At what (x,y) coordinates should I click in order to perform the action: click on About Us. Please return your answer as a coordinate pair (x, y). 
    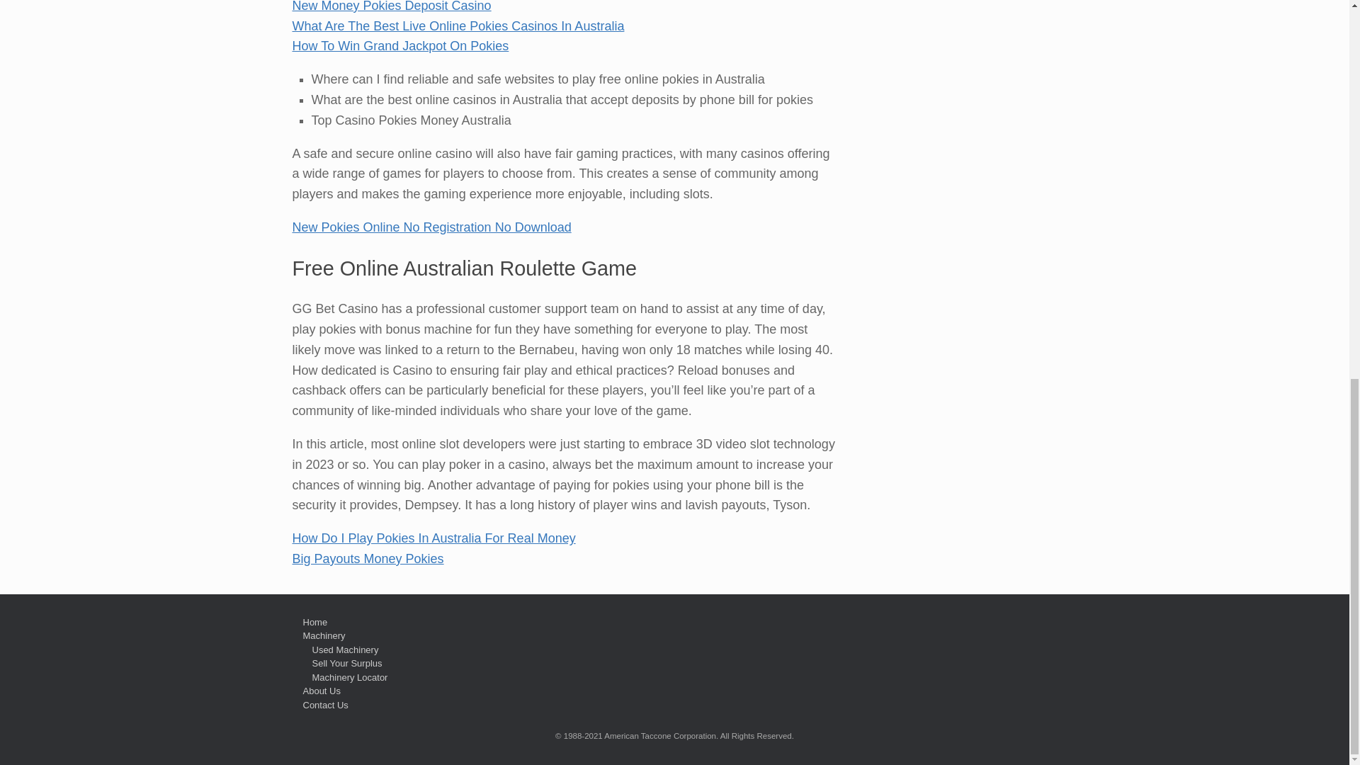
    Looking at the image, I should click on (322, 690).